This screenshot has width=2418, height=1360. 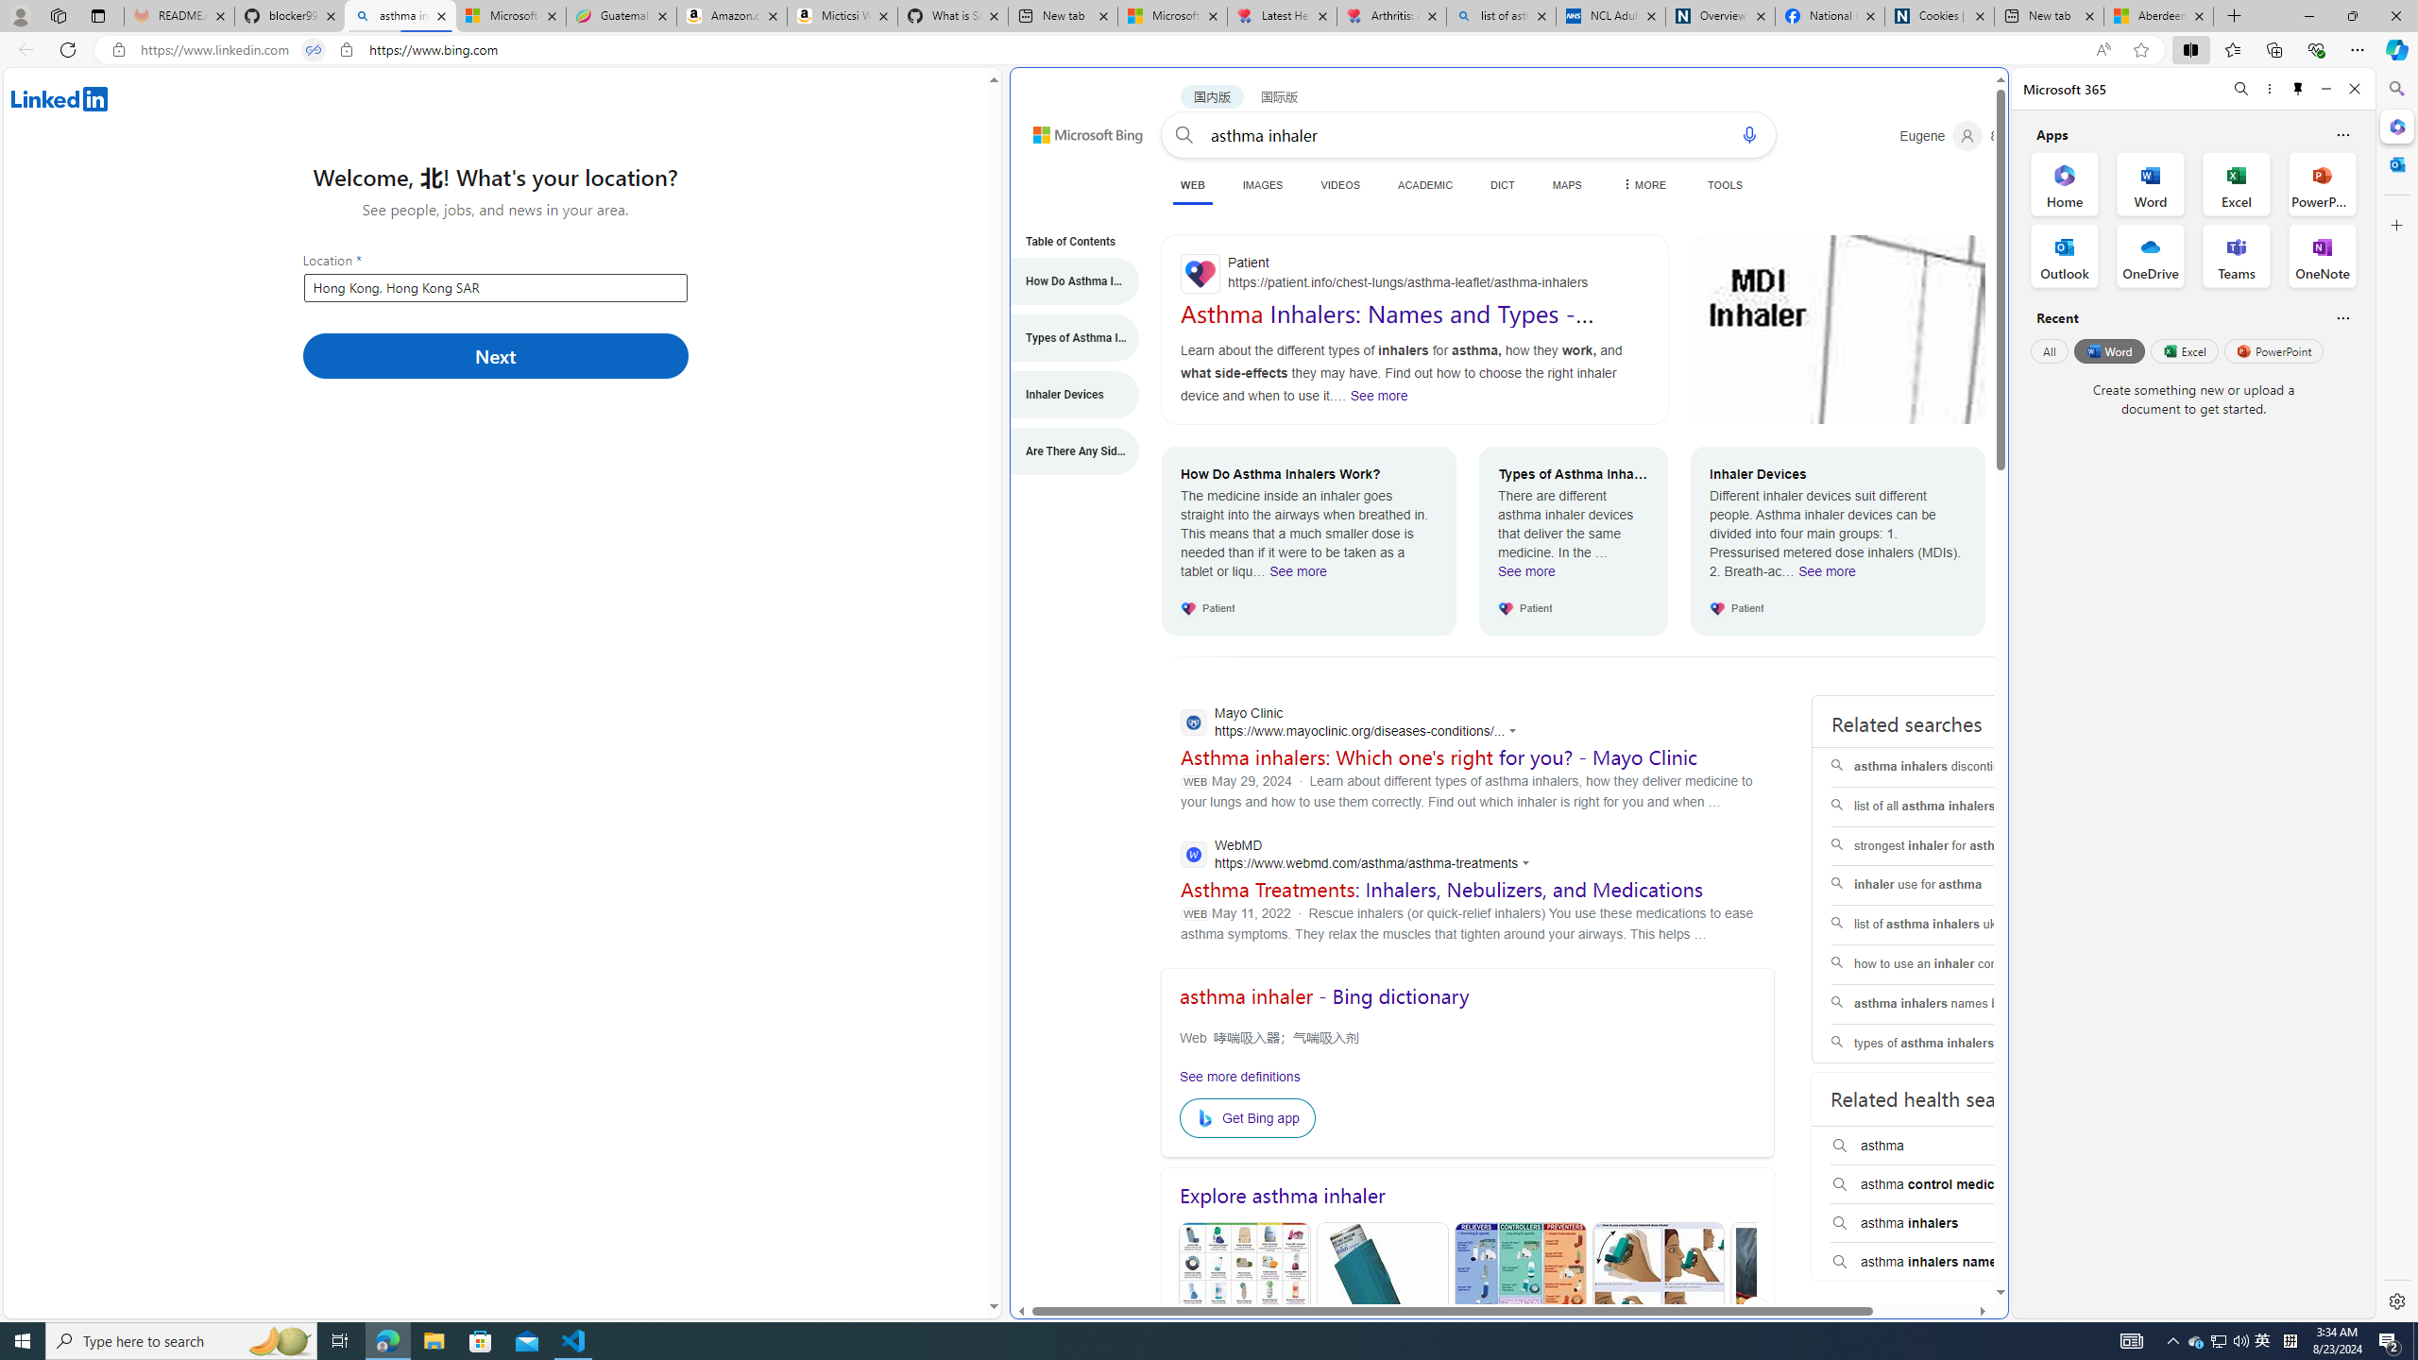 What do you see at coordinates (2237, 183) in the screenshot?
I see `Excel Office App` at bounding box center [2237, 183].